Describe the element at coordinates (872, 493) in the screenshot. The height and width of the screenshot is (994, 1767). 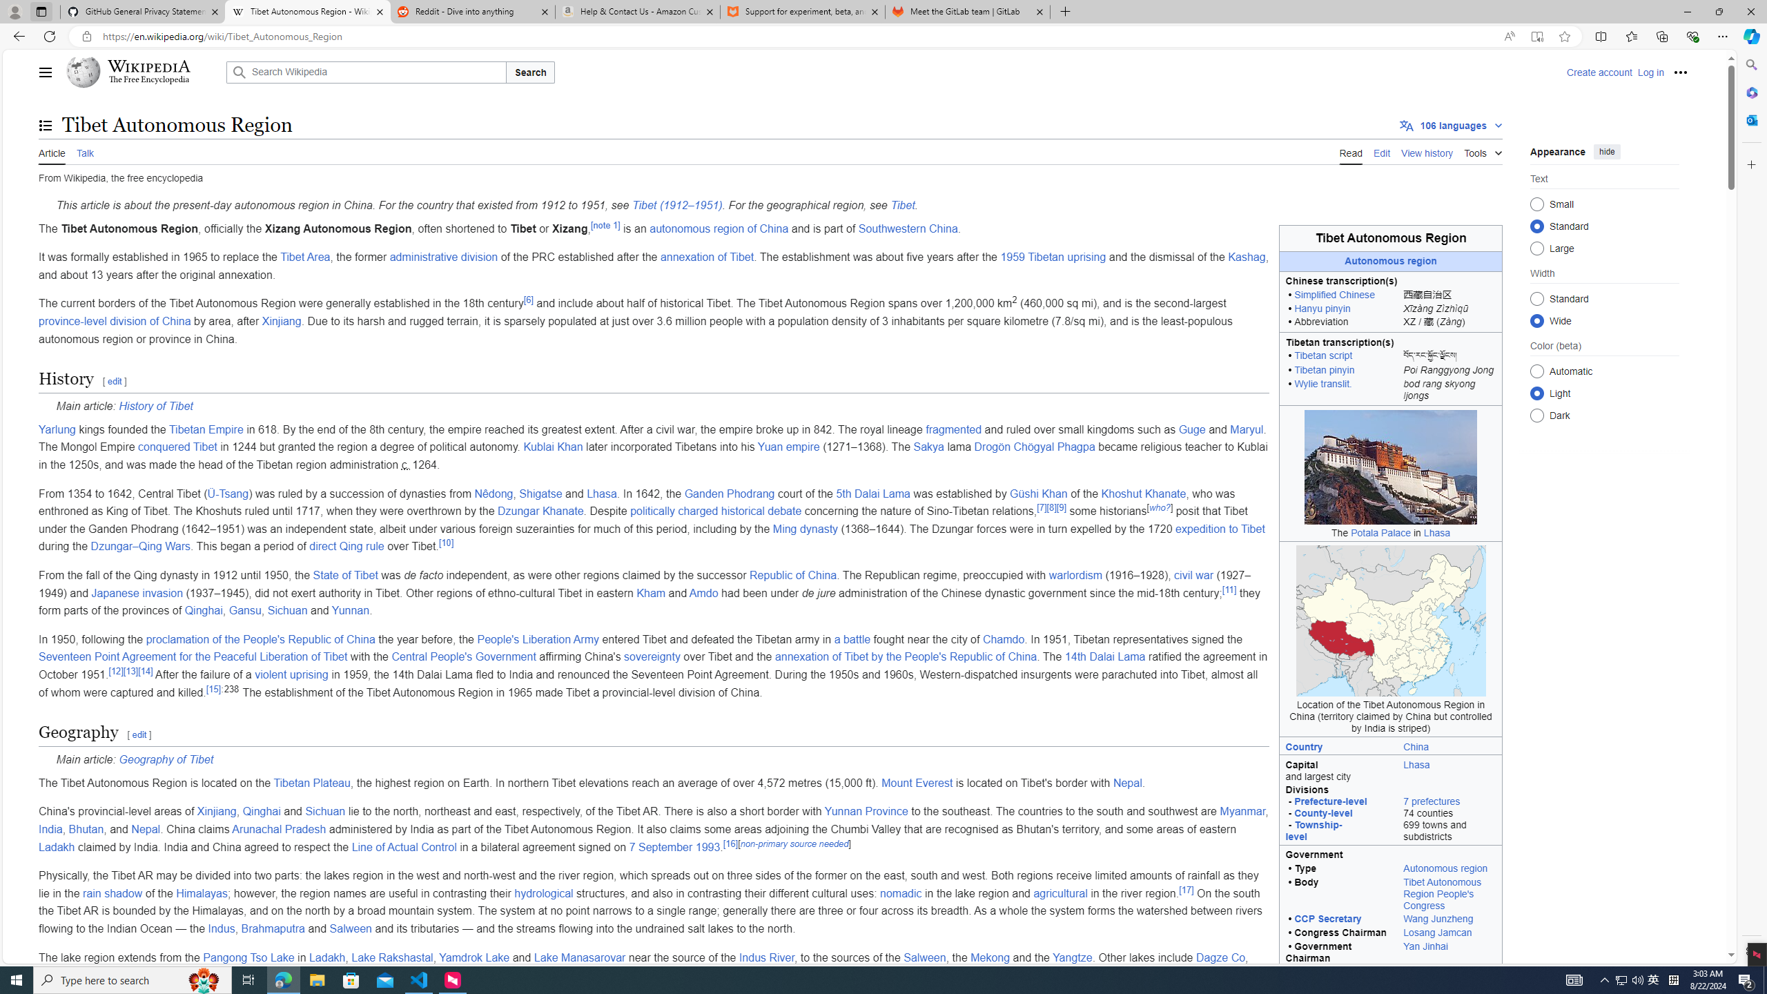
I see `5th Dalai Lama` at that location.